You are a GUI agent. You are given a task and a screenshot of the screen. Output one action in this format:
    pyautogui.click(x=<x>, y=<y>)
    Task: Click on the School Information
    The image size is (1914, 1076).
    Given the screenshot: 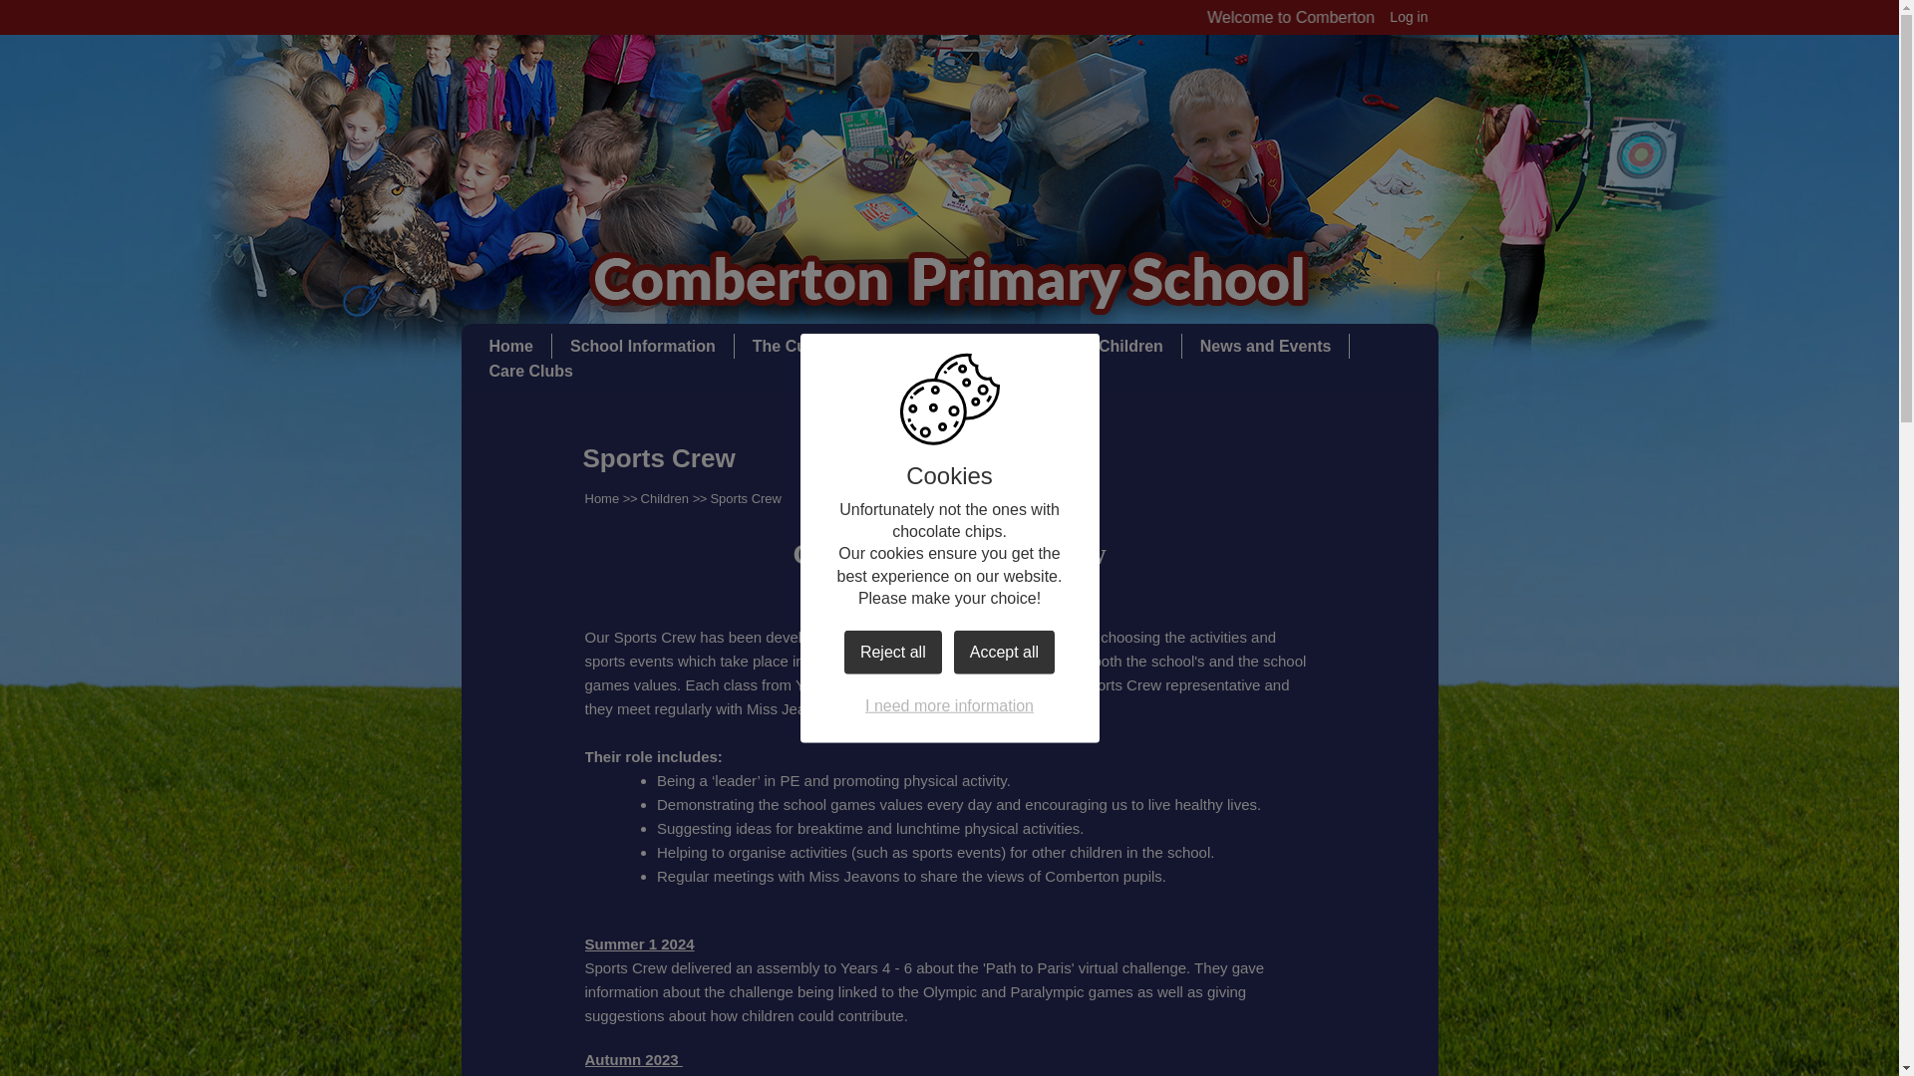 What is the action you would take?
    pyautogui.click(x=643, y=353)
    